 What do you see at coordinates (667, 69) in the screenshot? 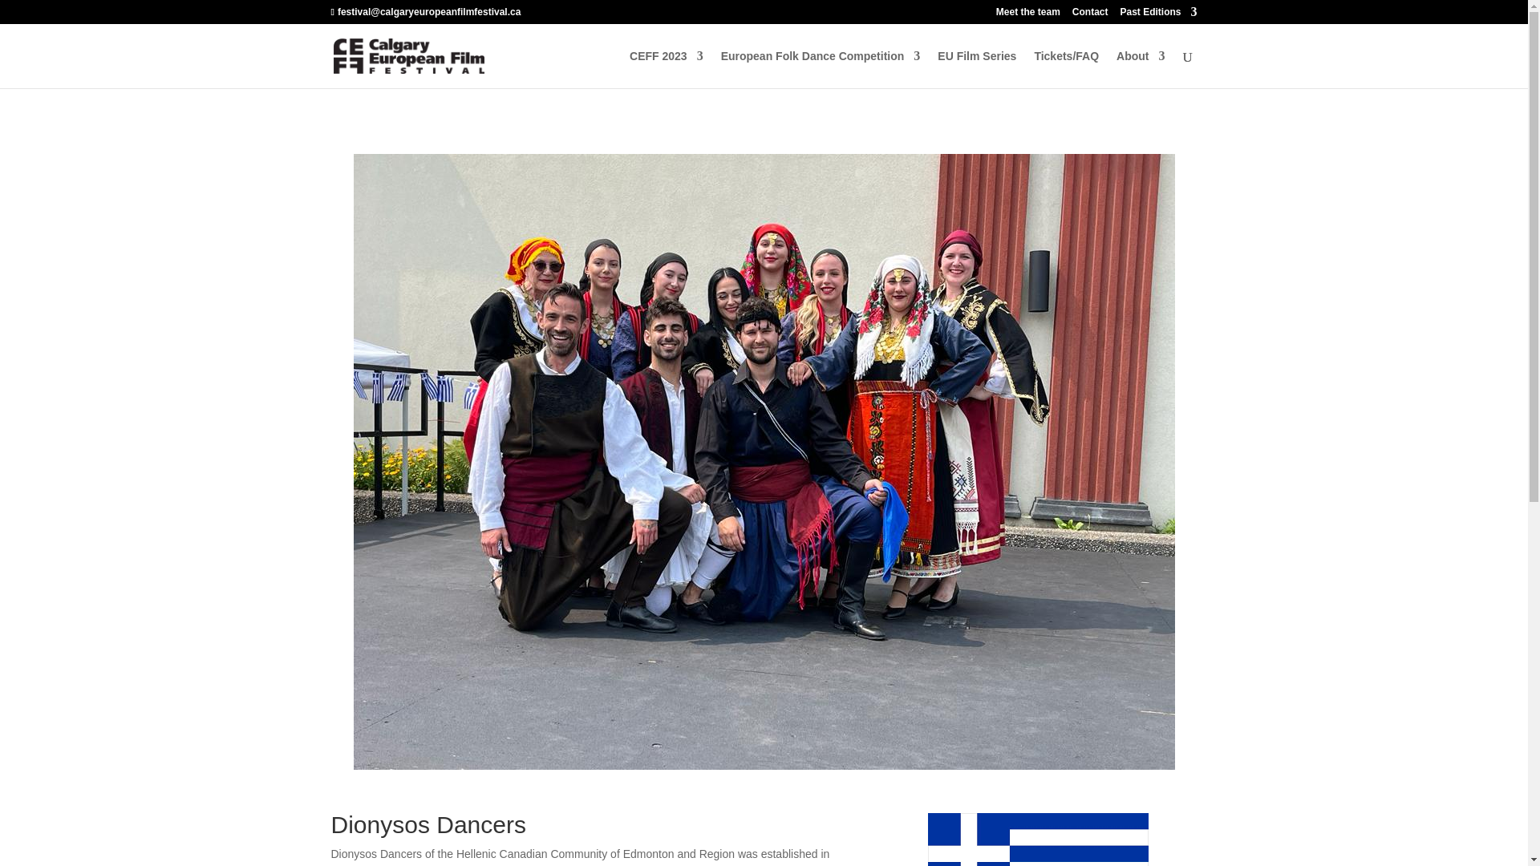
I see `CEFF 2023` at bounding box center [667, 69].